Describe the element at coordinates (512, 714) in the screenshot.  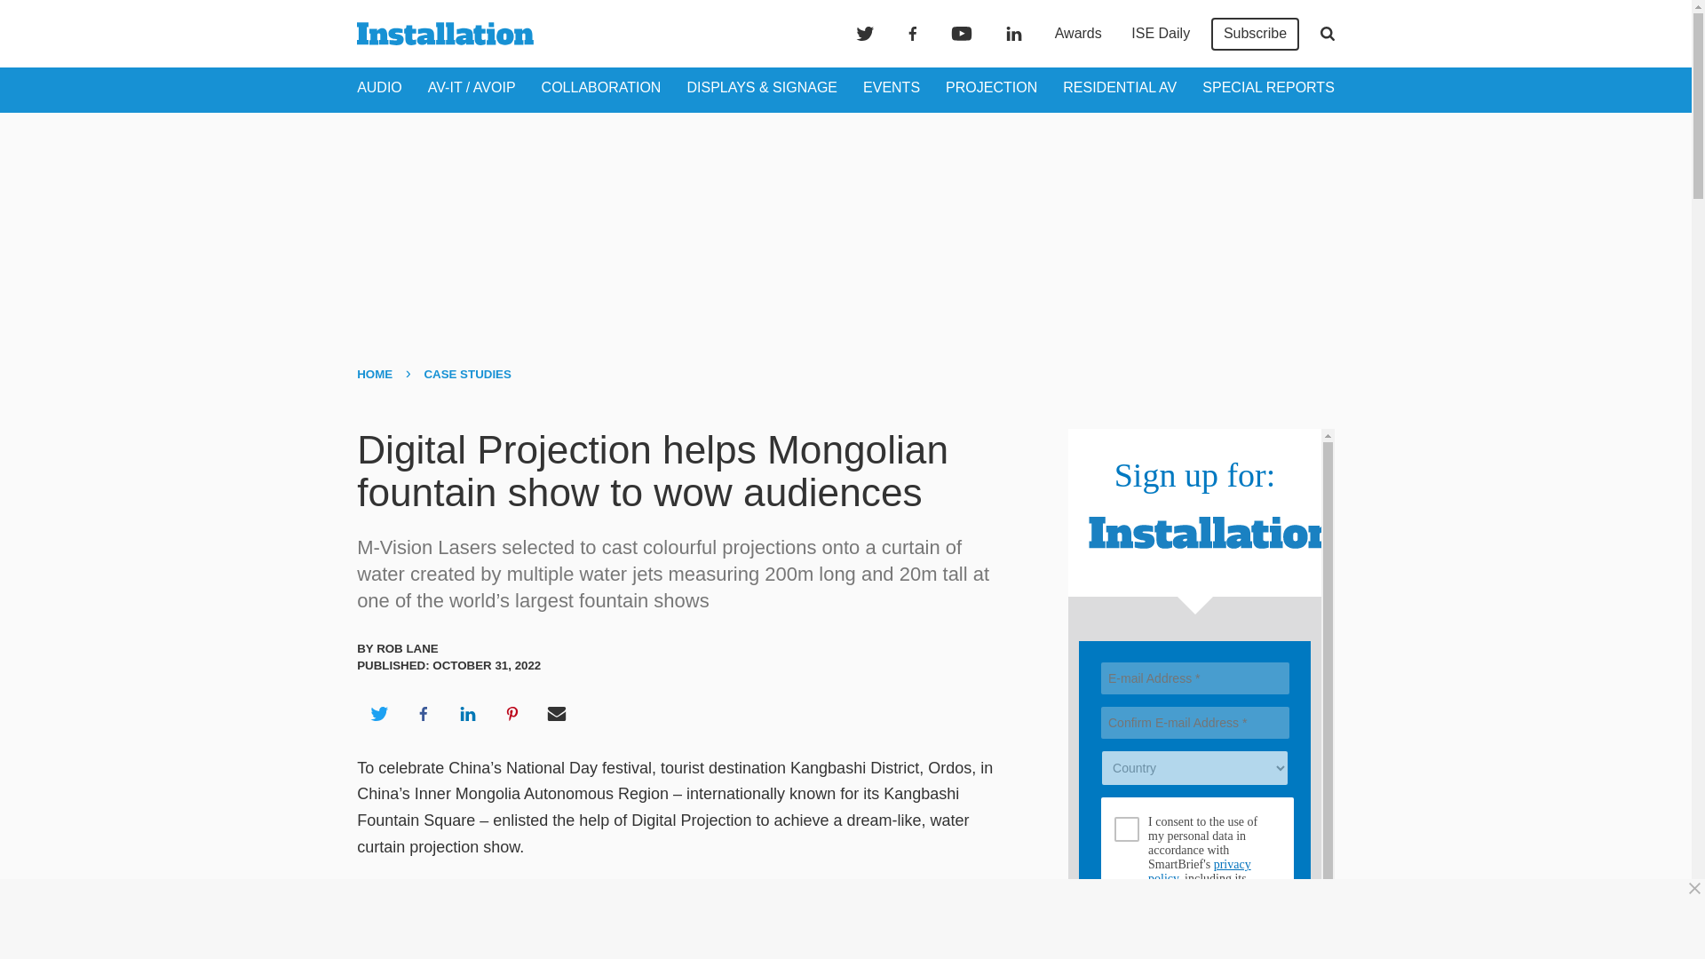
I see `Share on Pinterest` at that location.